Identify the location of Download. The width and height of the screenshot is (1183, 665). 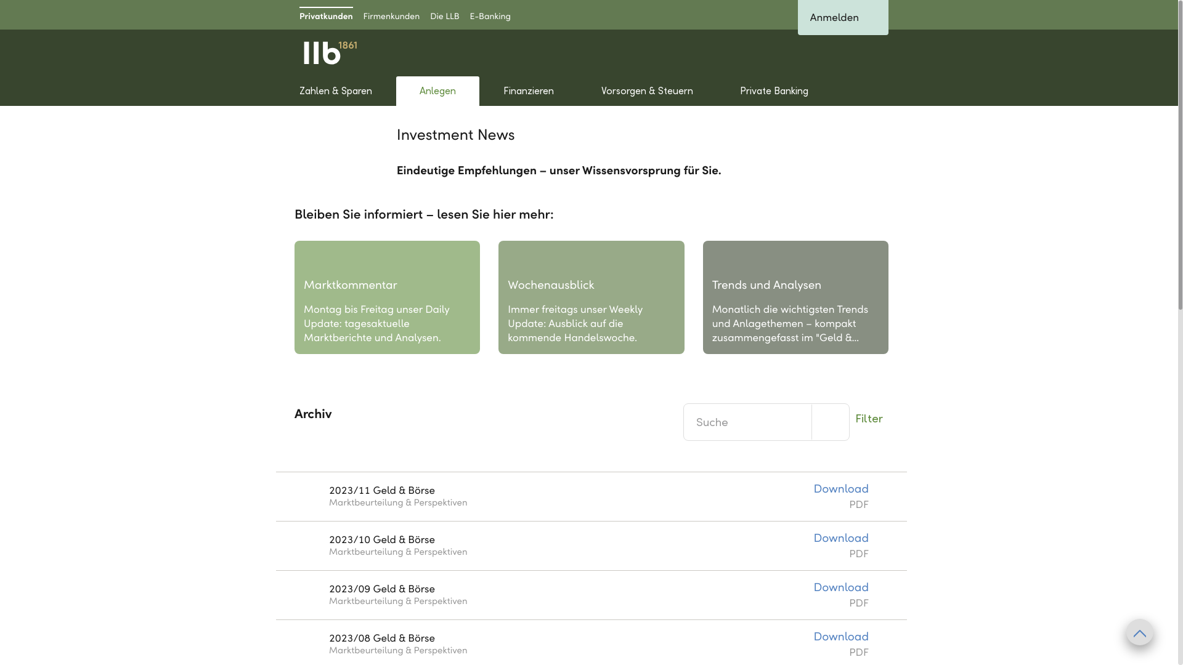
(841, 637).